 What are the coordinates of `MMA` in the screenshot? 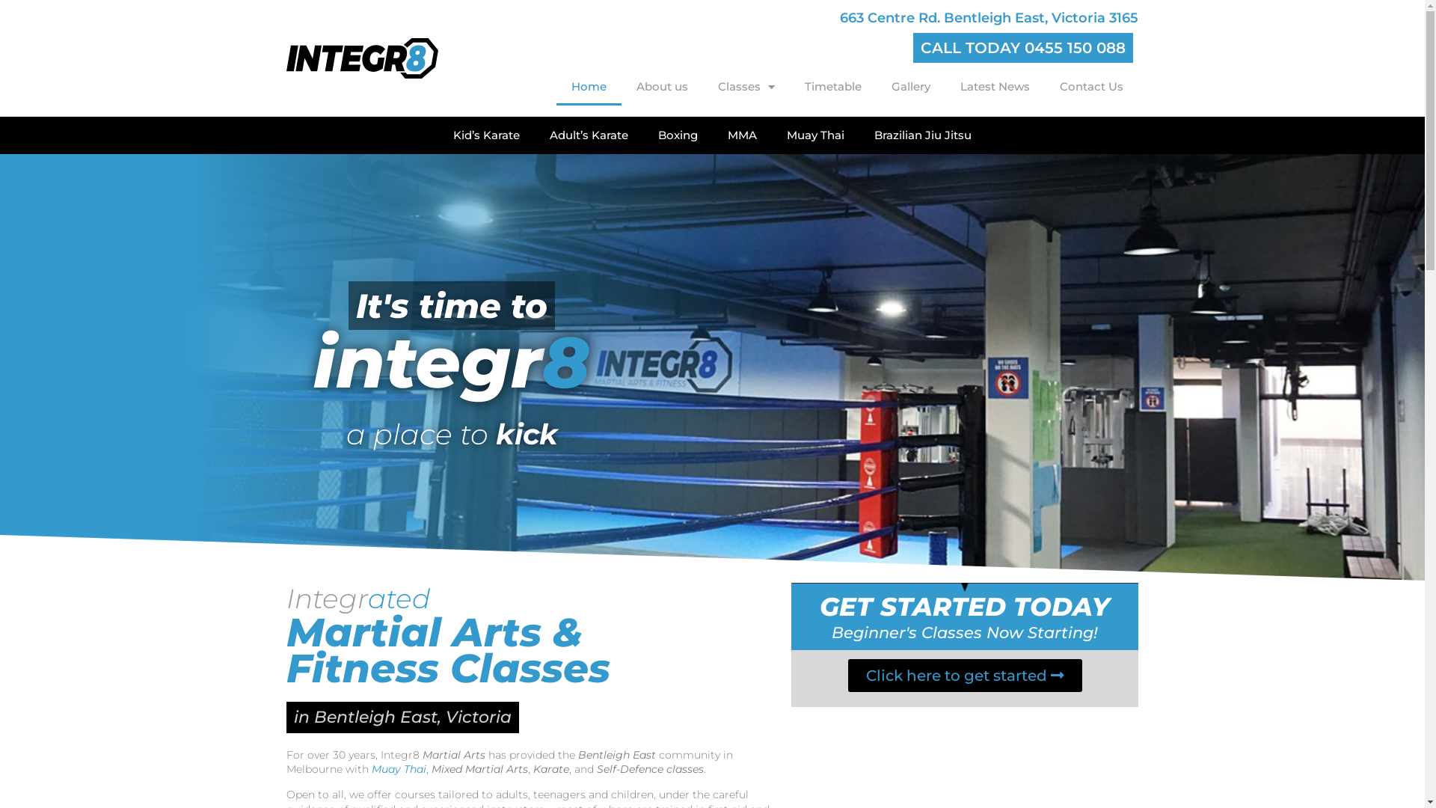 It's located at (742, 135).